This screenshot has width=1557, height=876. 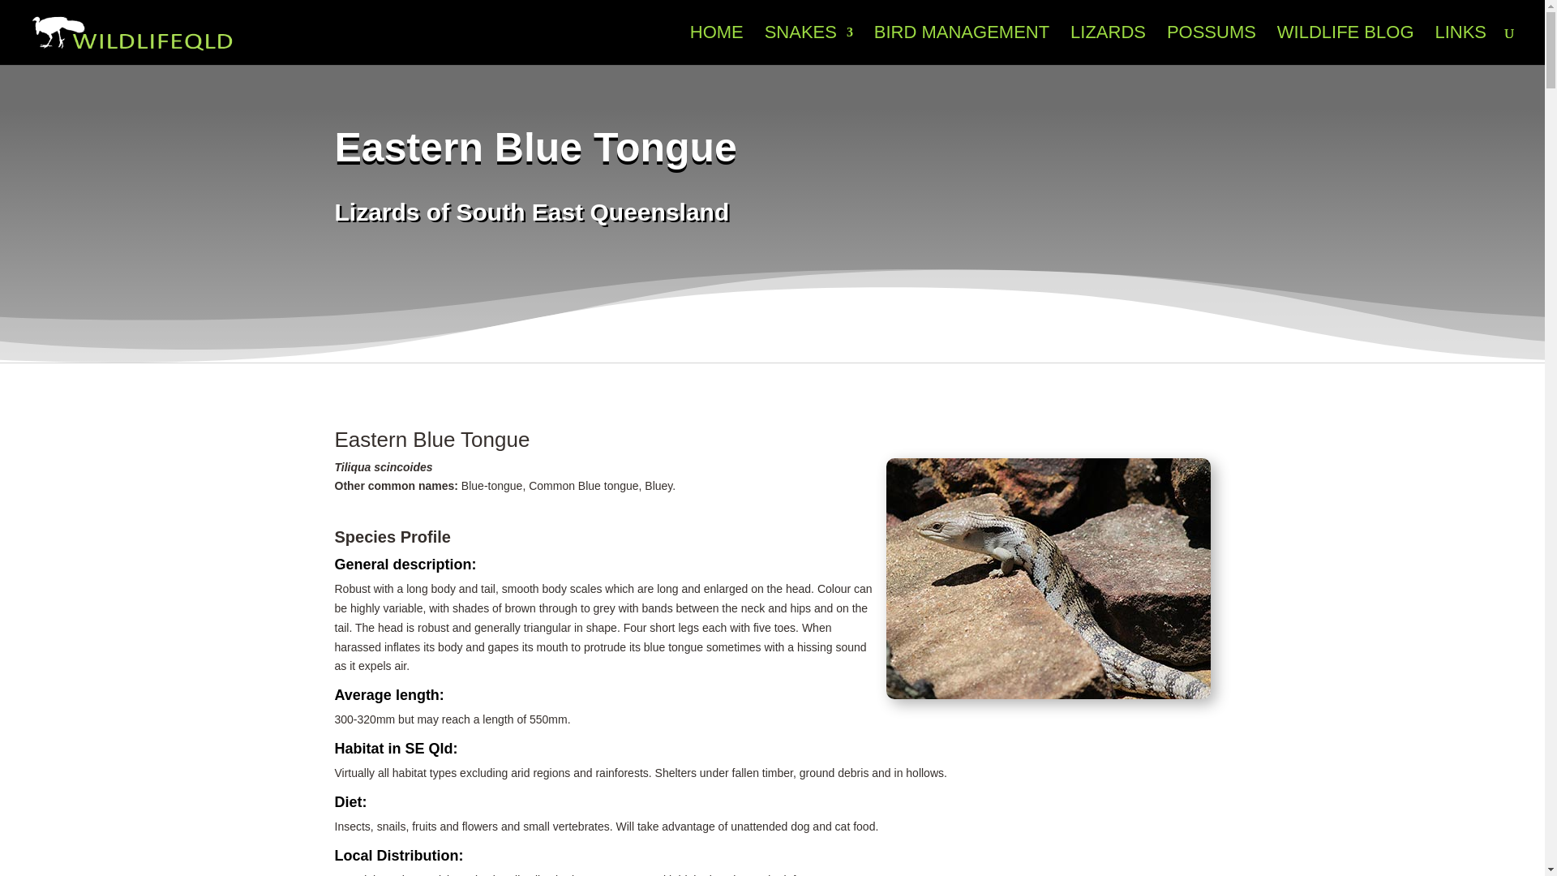 What do you see at coordinates (1108, 45) in the screenshot?
I see `LIZARDS` at bounding box center [1108, 45].